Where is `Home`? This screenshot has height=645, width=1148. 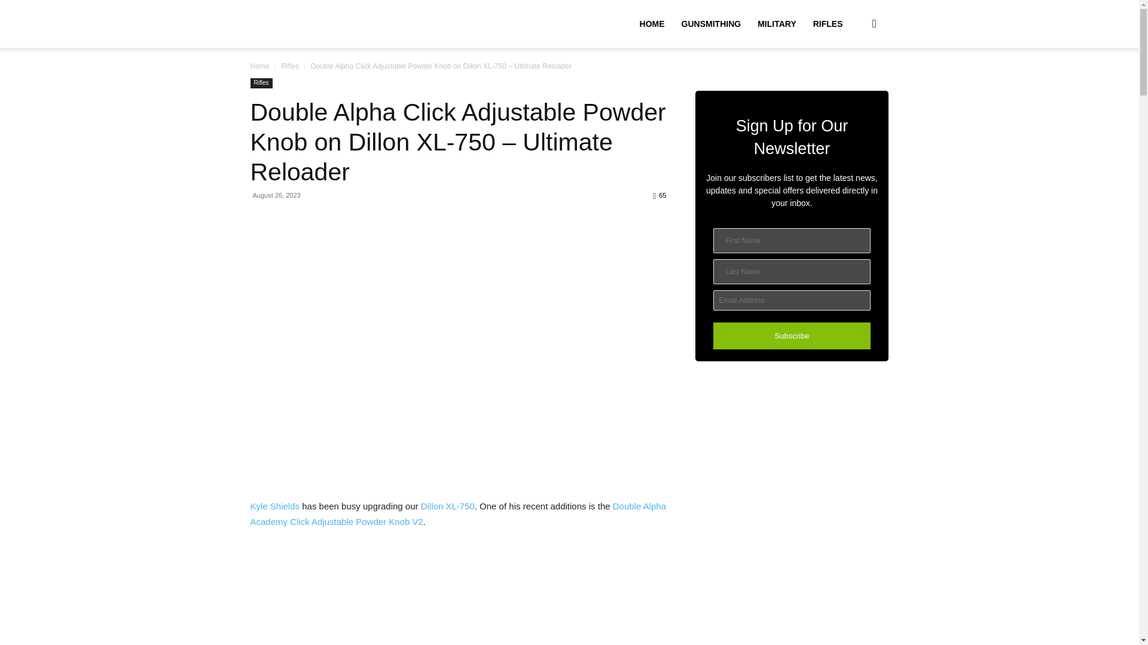
Home is located at coordinates (259, 66).